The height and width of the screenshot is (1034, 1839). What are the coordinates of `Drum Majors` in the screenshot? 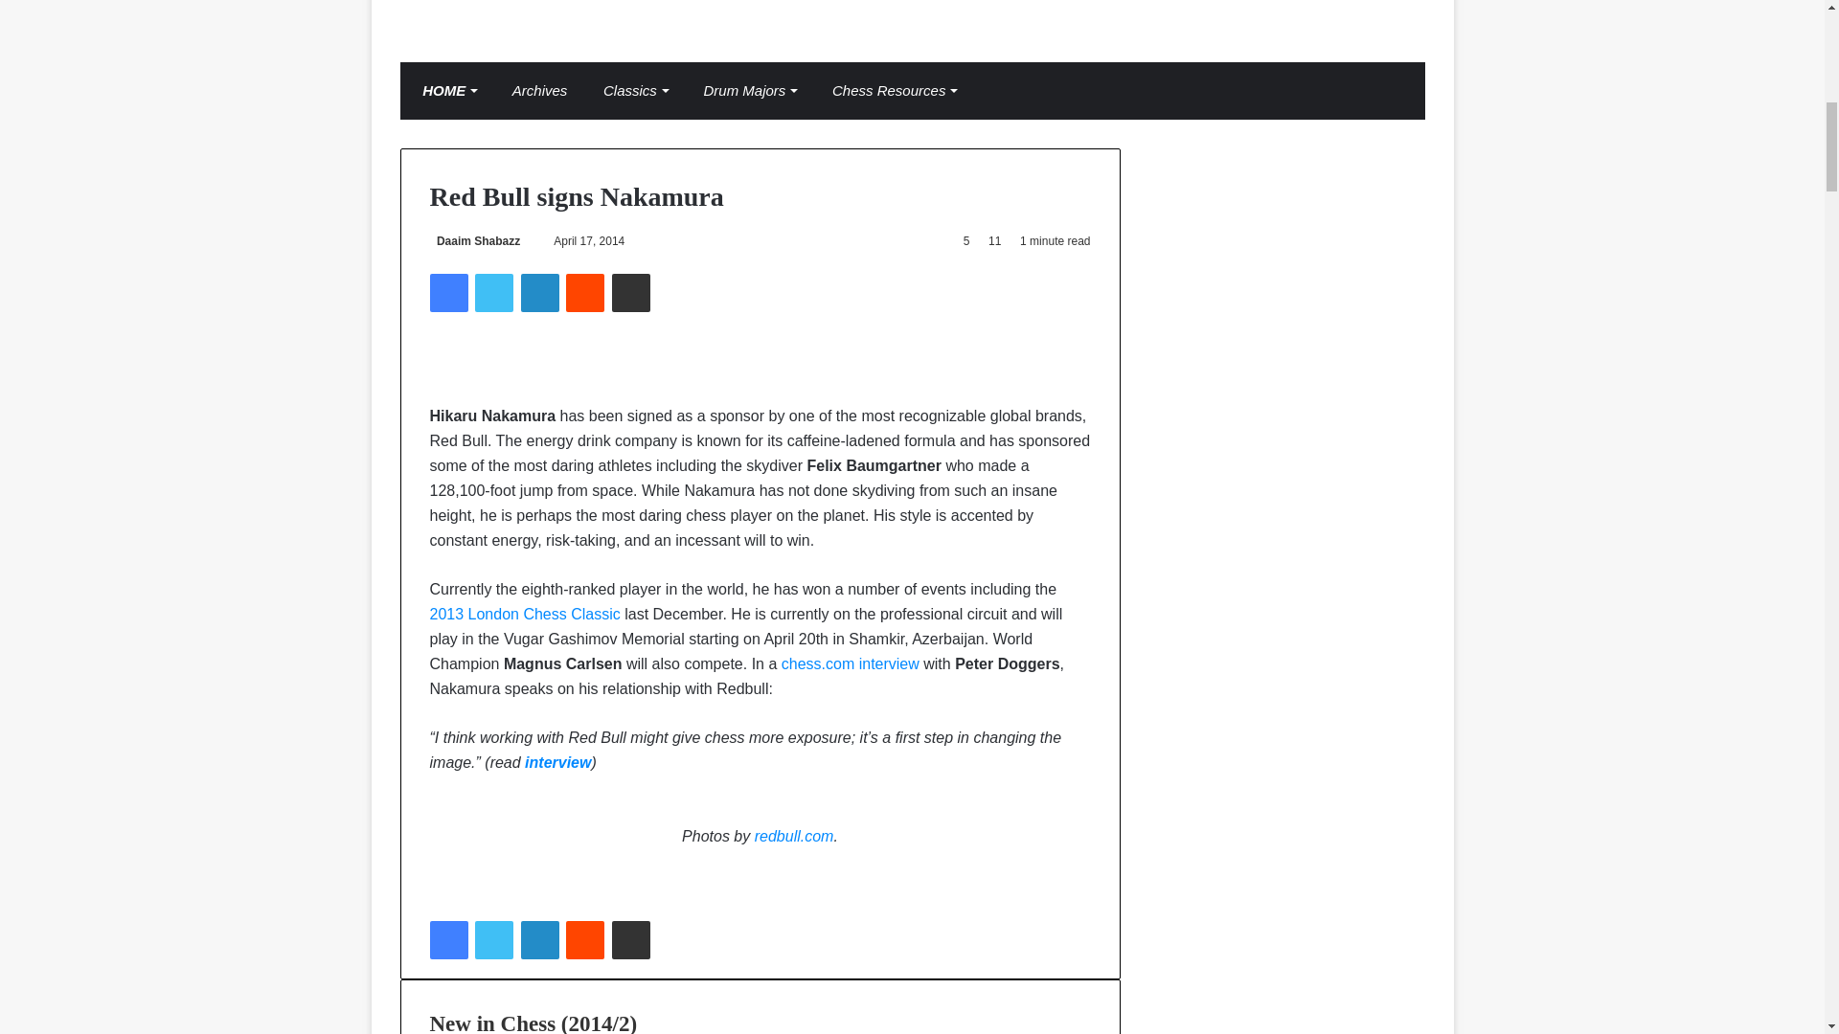 It's located at (745, 90).